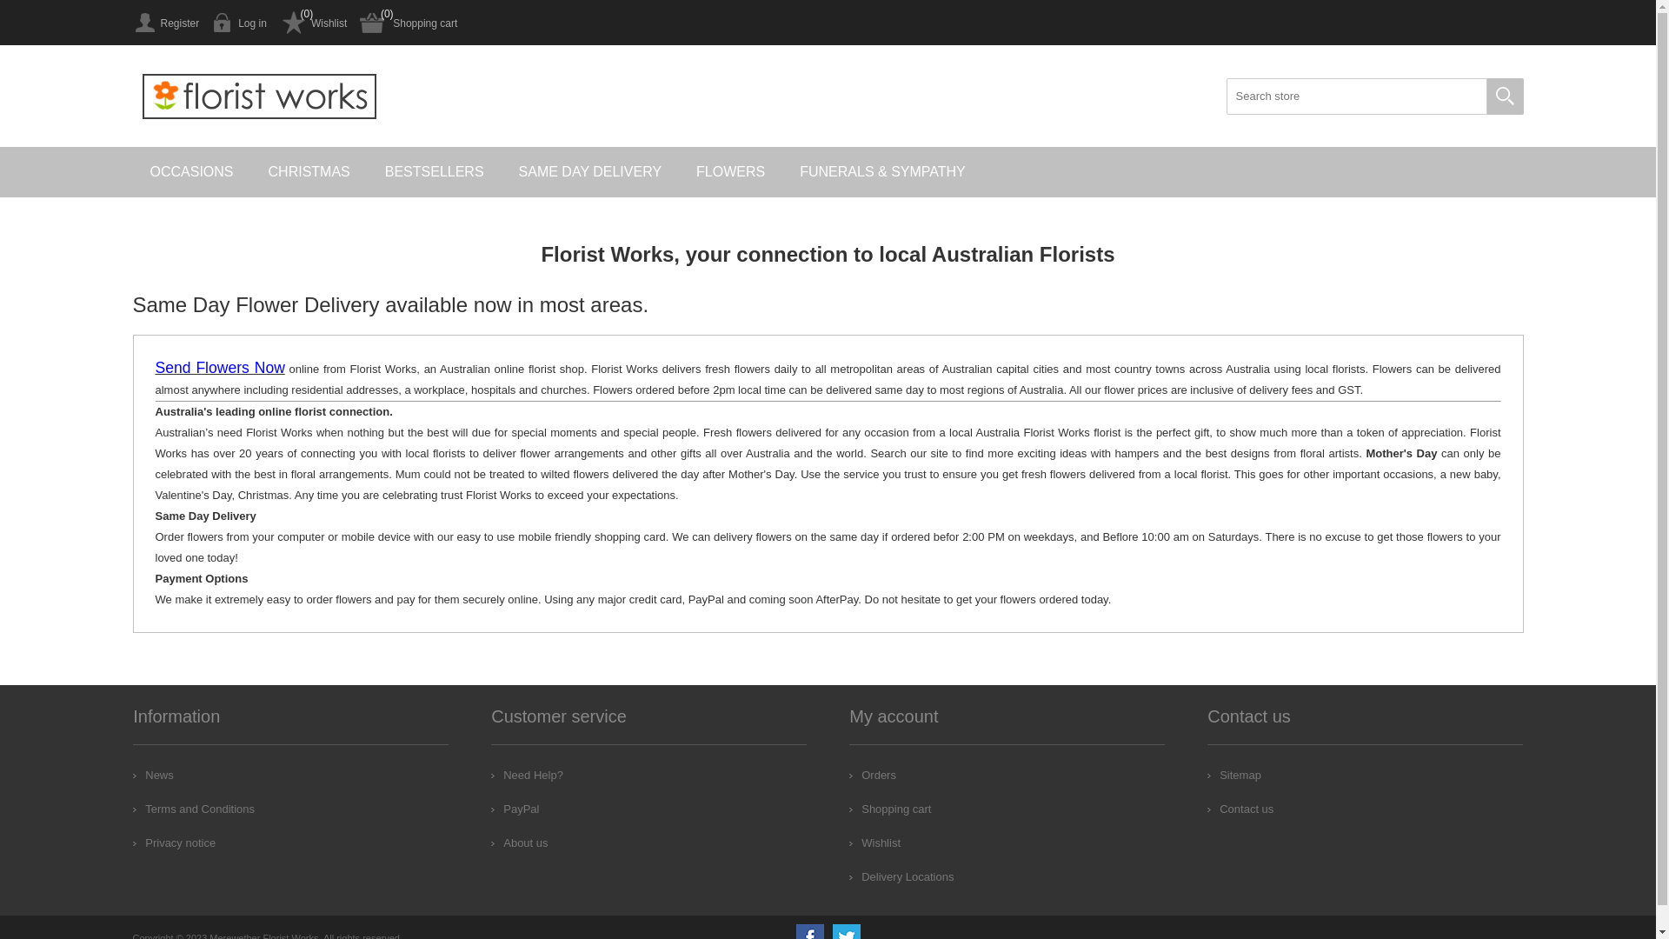  I want to click on OCCASIONS, so click(191, 172).